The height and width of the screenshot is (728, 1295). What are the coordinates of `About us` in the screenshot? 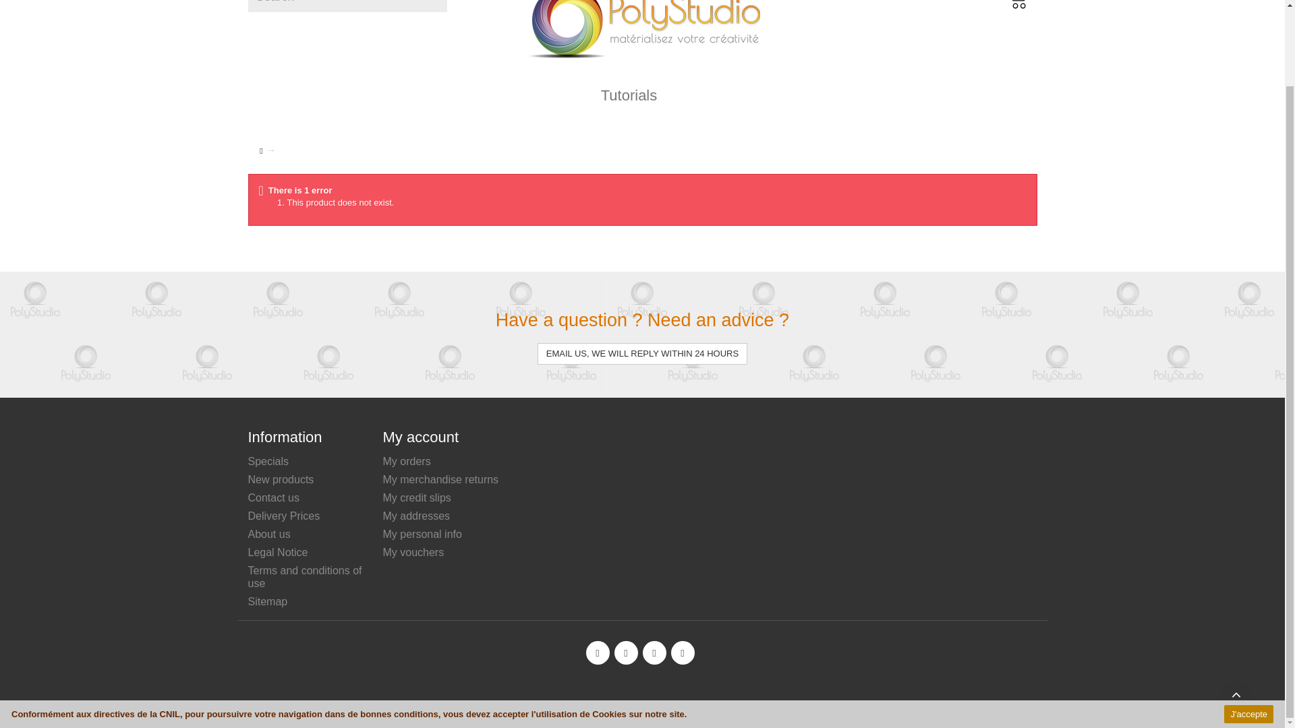 It's located at (269, 534).